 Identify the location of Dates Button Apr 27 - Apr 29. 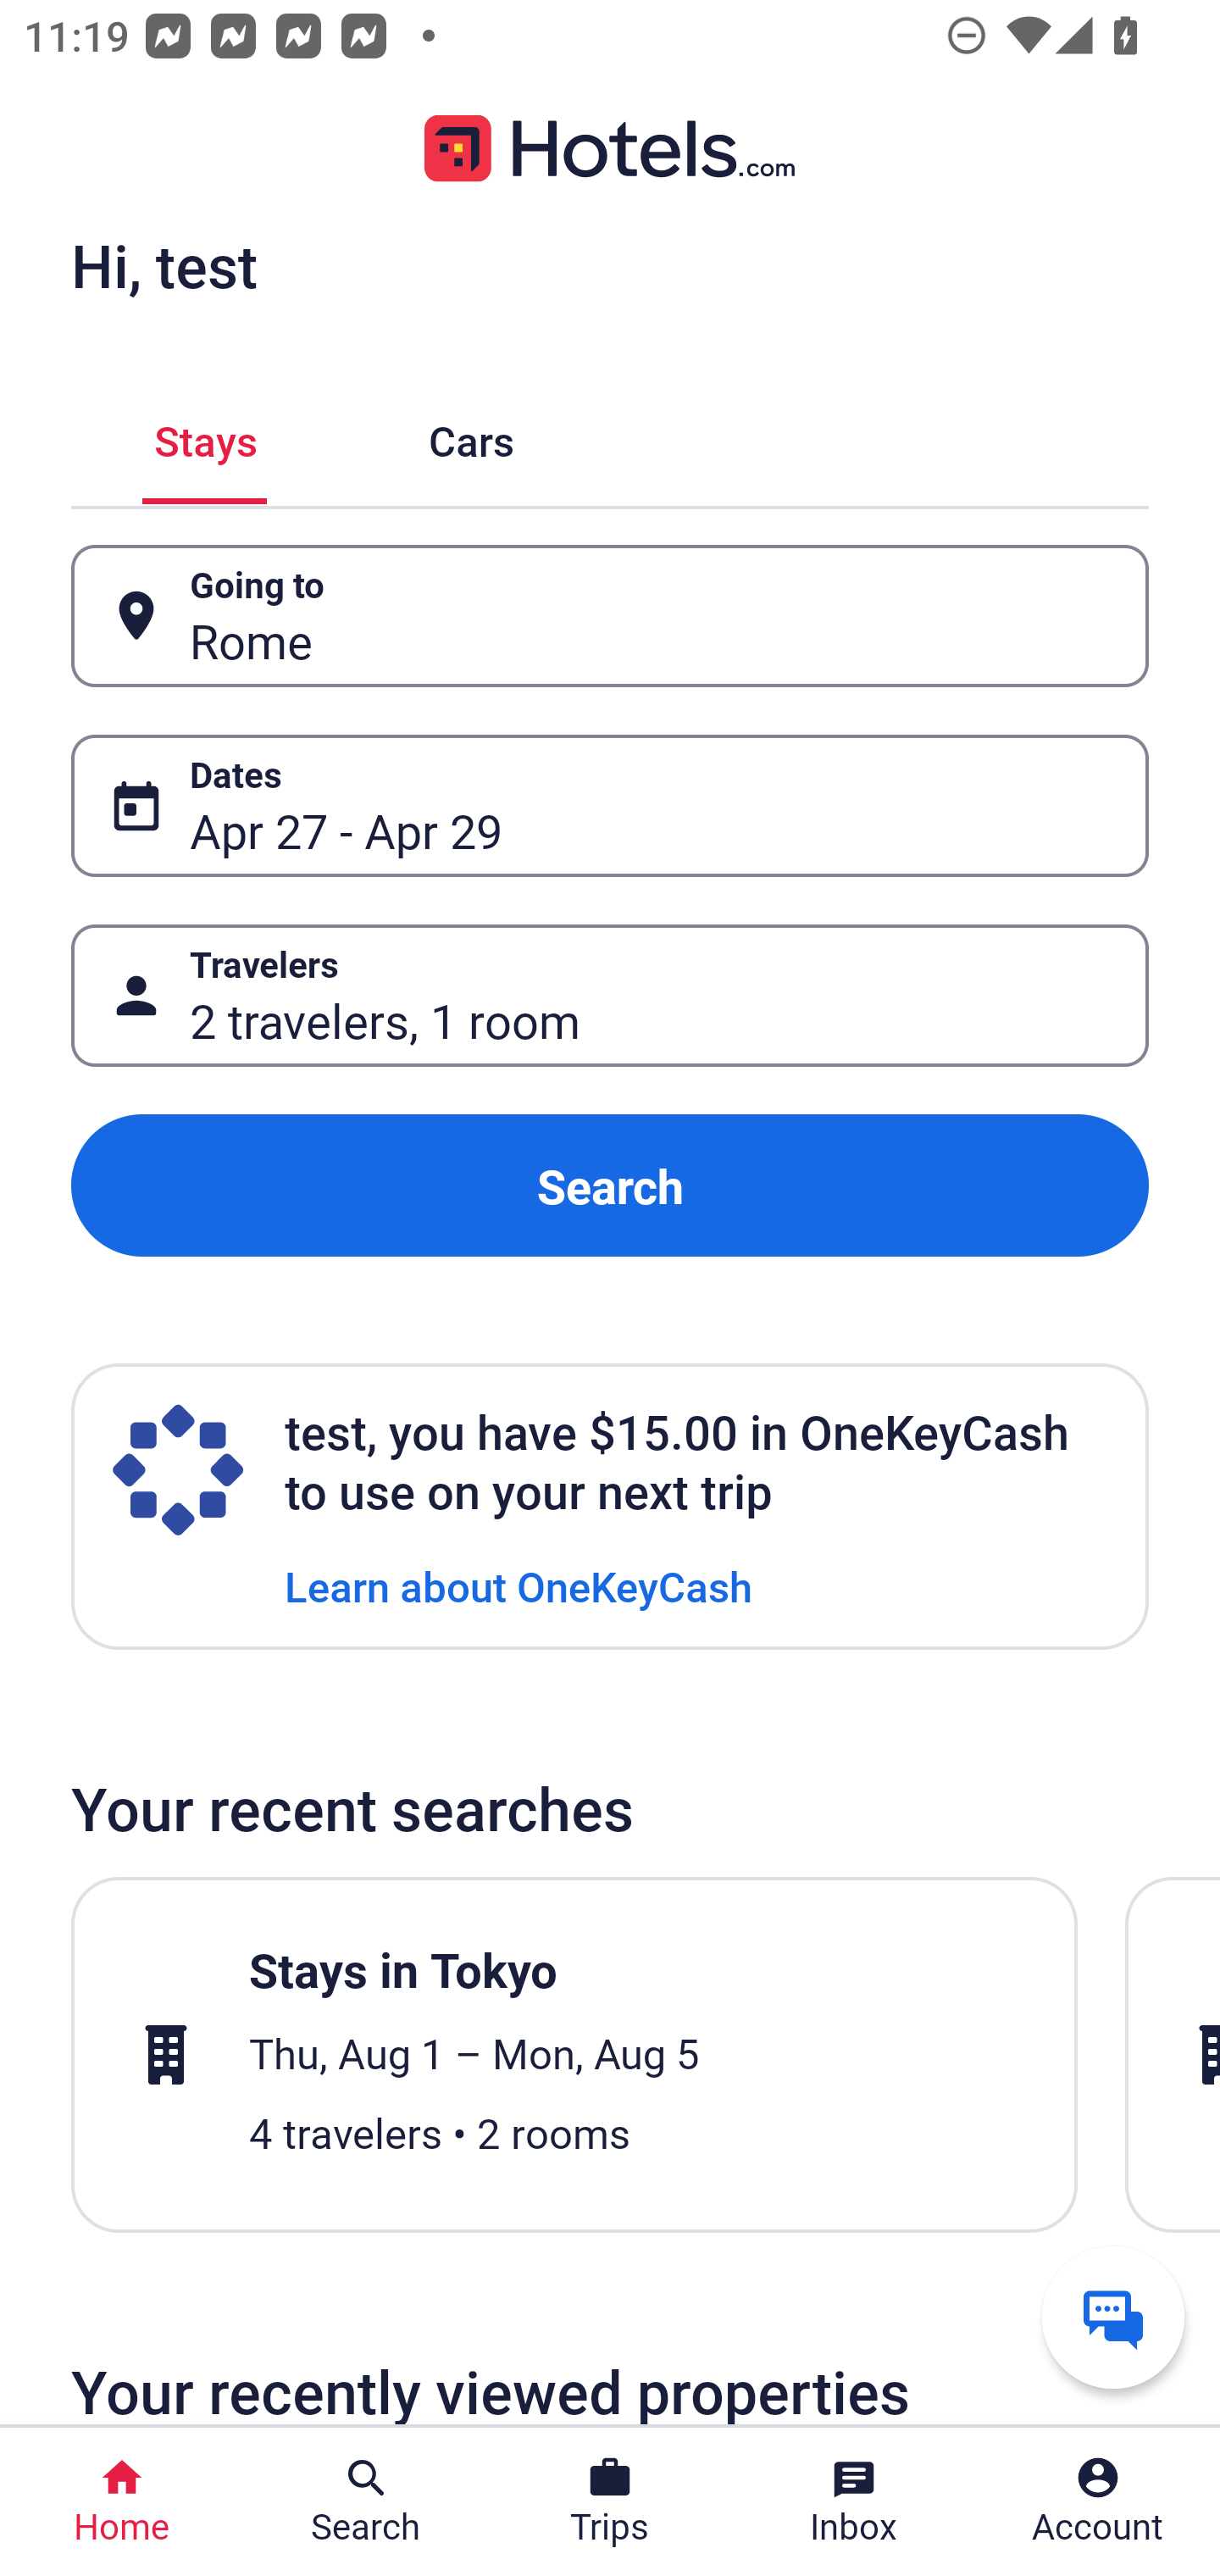
(610, 805).